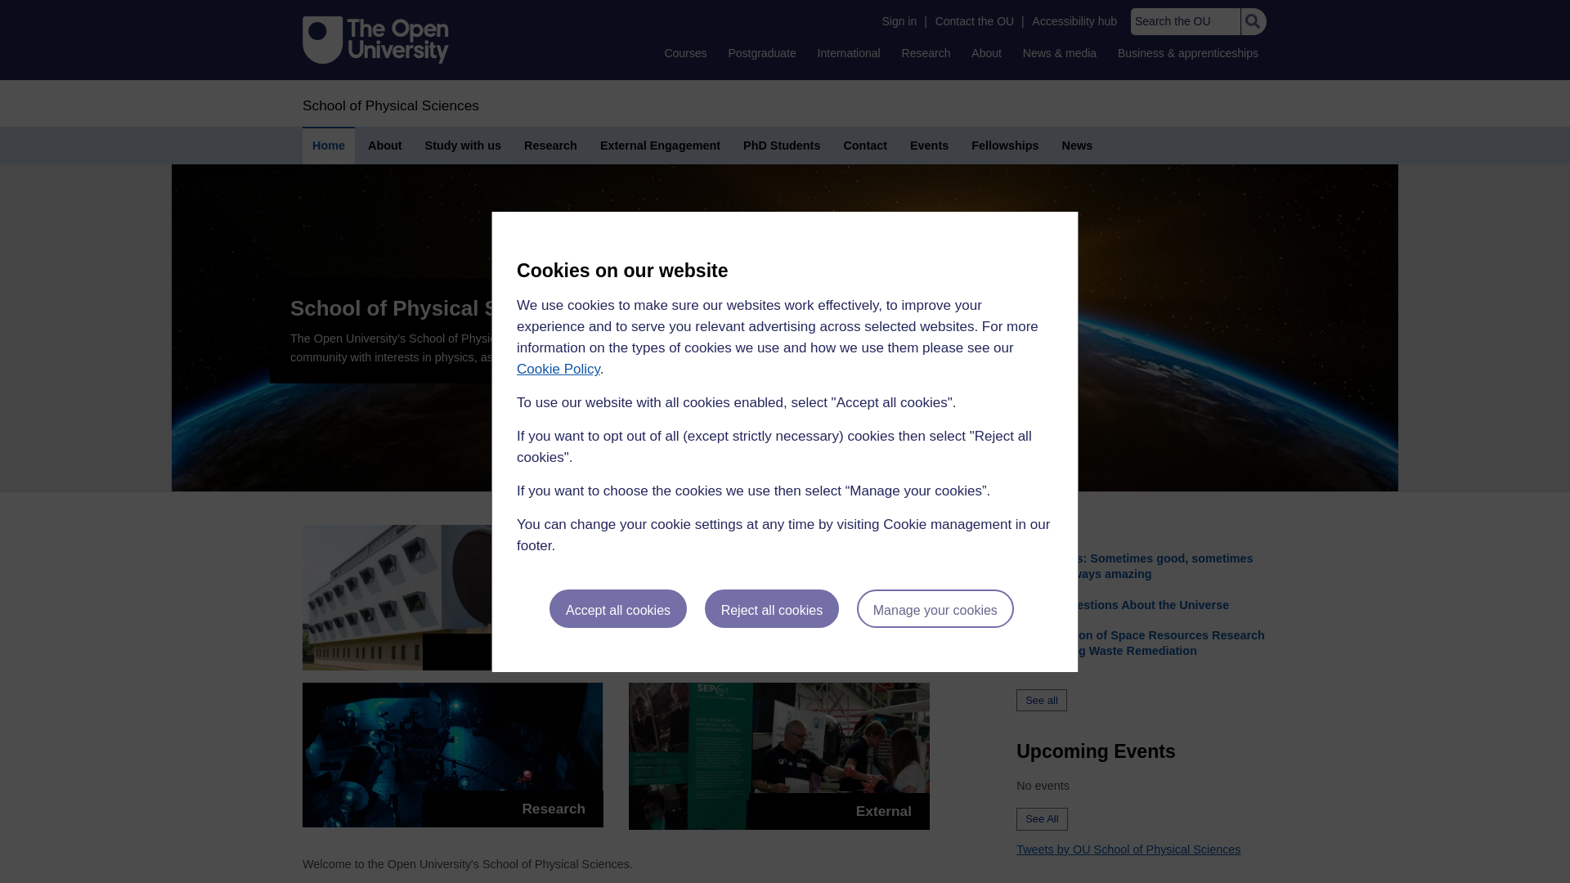 The image size is (1570, 883). I want to click on Sign in, so click(899, 21).